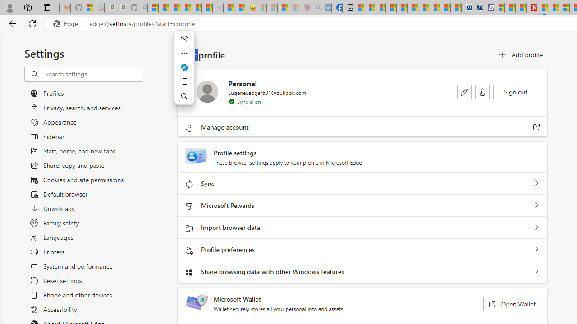 This screenshot has height=324, width=577. Describe the element at coordinates (478, 8) in the screenshot. I see `Cheap Hotels - Save70.com` at that location.